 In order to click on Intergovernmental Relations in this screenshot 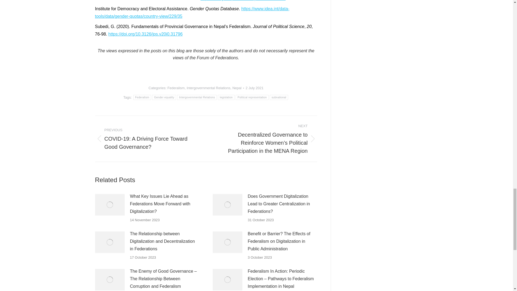, I will do `click(208, 88)`.